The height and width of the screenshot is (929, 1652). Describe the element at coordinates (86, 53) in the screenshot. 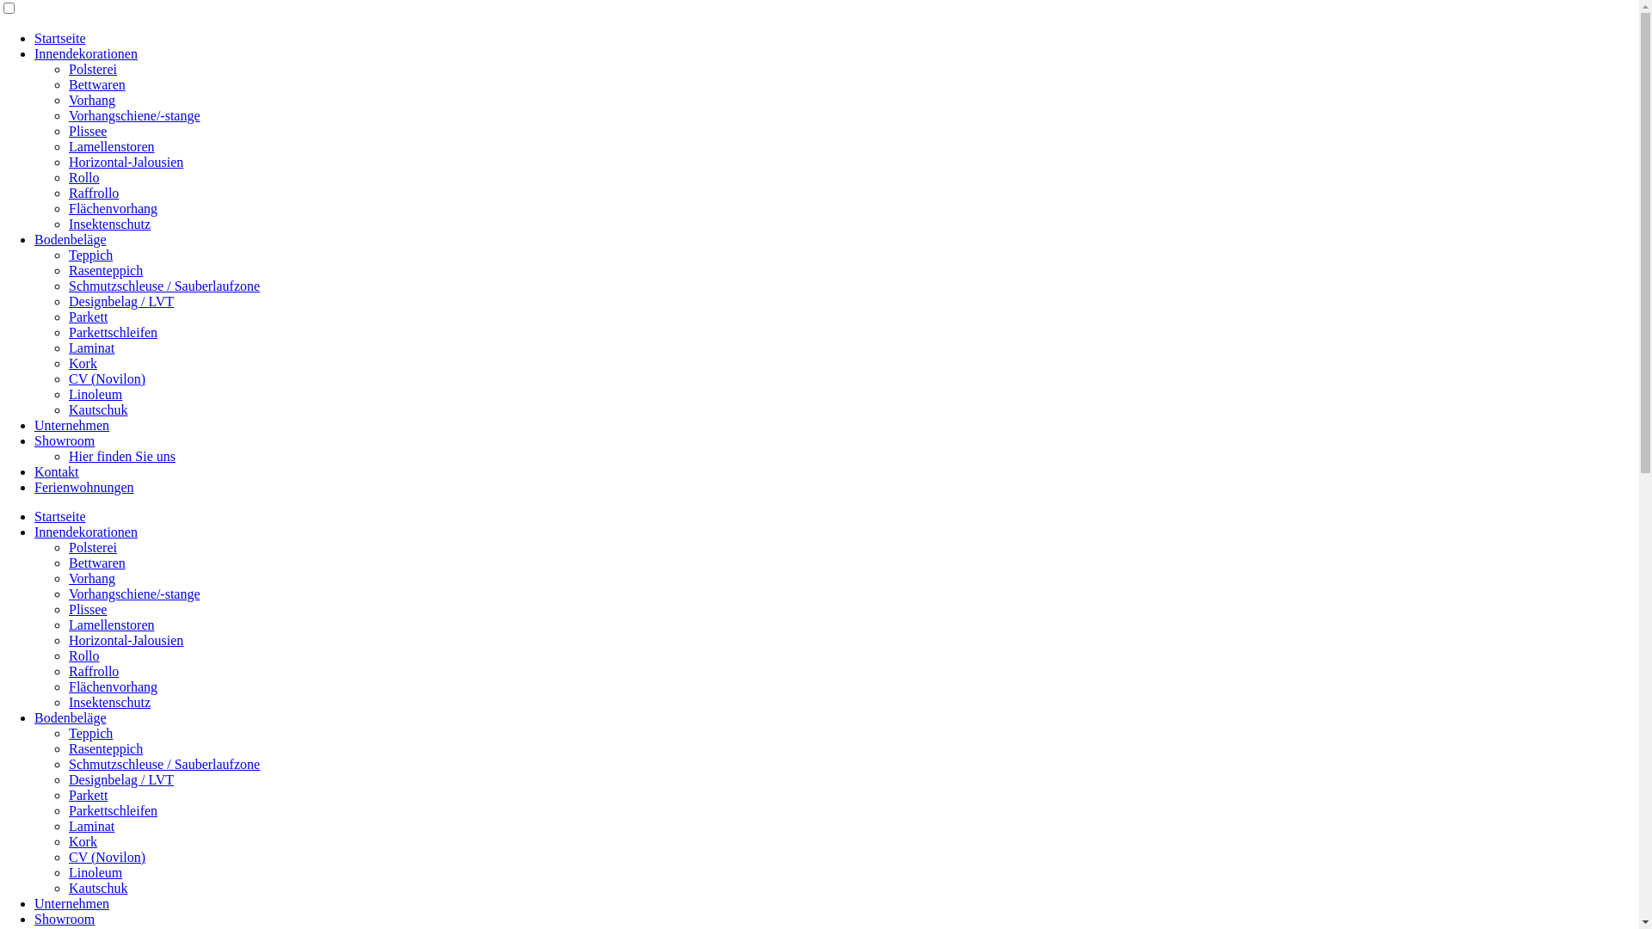

I see `Innendekorationen` at that location.